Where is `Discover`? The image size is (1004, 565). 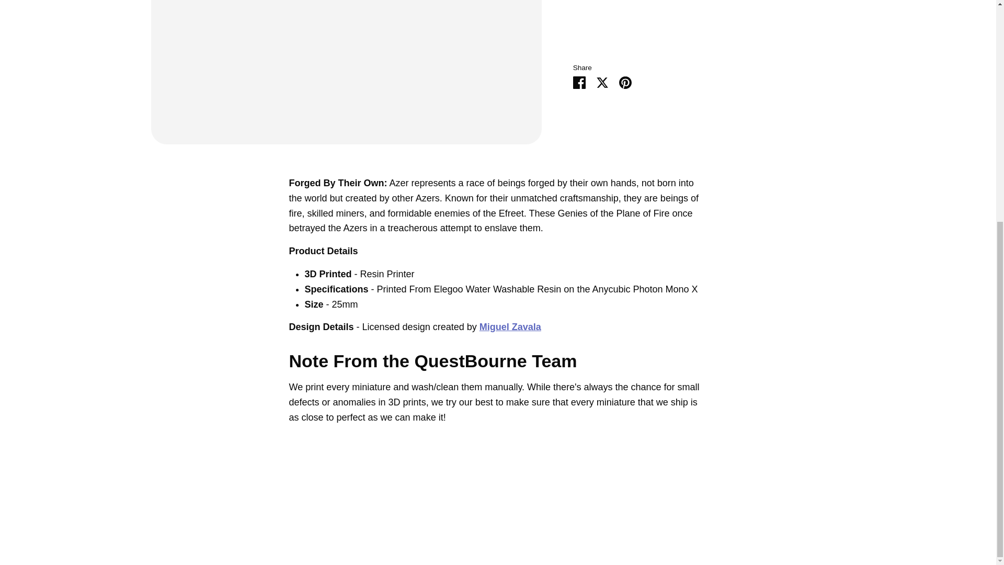
Discover is located at coordinates (759, 168).